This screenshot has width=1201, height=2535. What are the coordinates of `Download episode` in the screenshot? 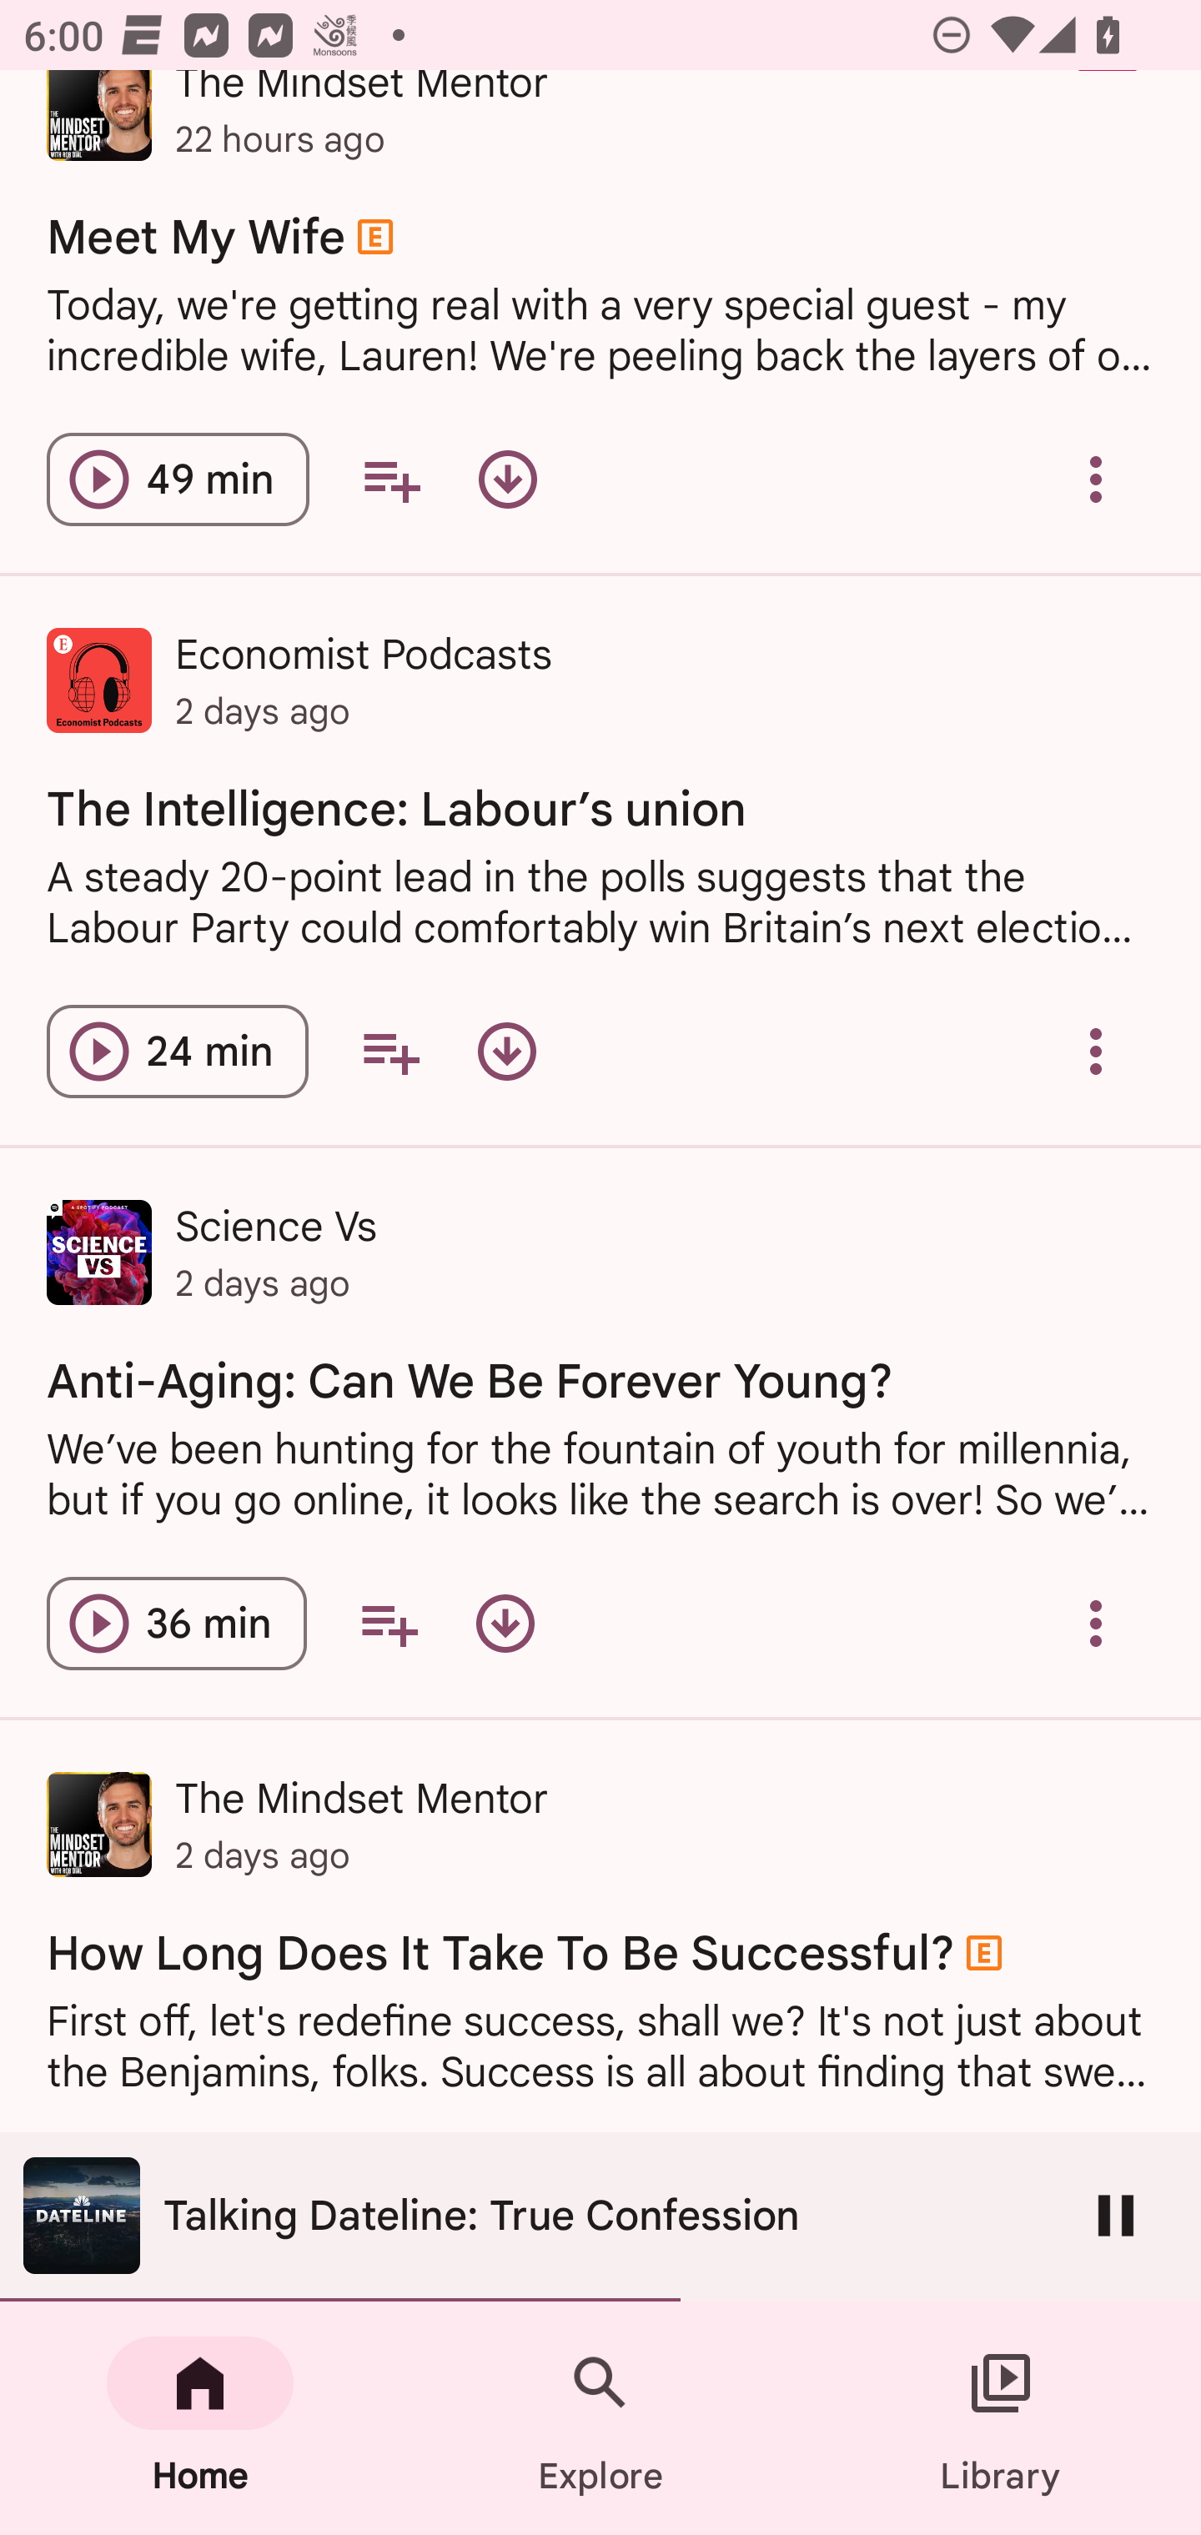 It's located at (505, 1623).